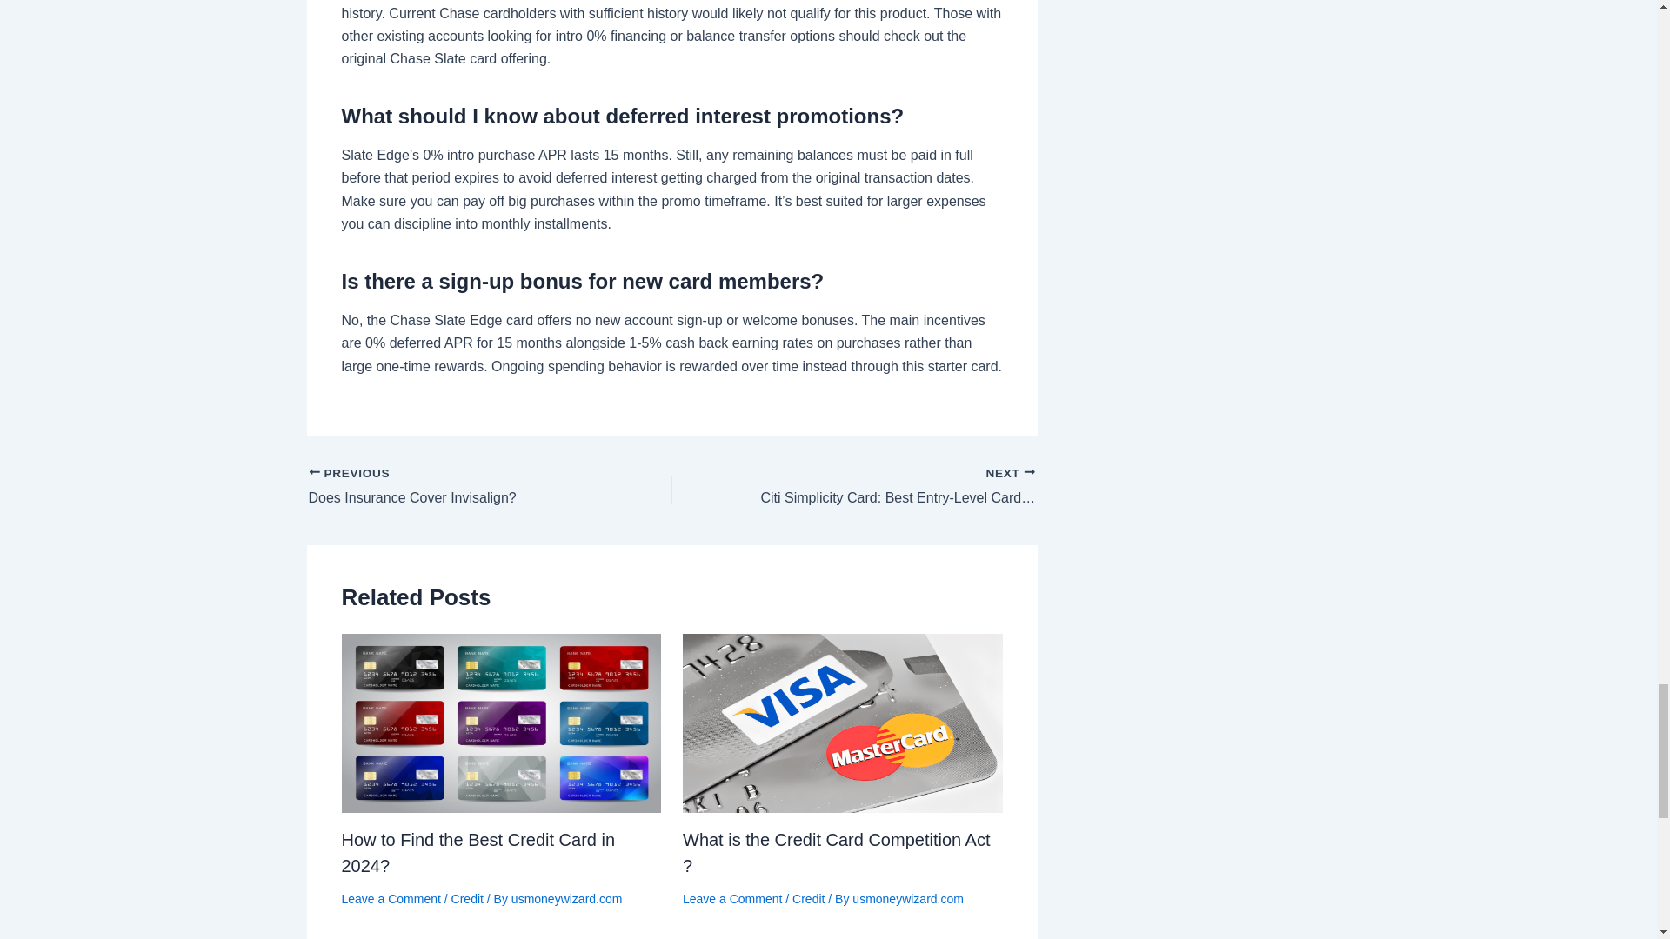 Image resolution: width=1670 pixels, height=939 pixels. I want to click on Citi Simplicity Card: Best Entry-Level Card in 2024!, so click(889, 487).